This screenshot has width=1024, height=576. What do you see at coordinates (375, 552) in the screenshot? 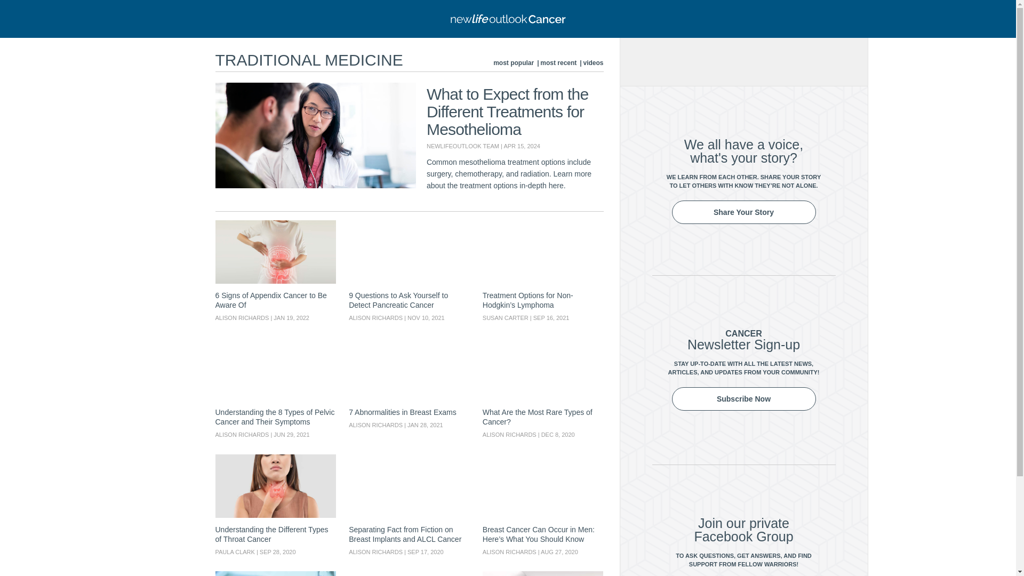
I see `ALISON RICHARDS` at bounding box center [375, 552].